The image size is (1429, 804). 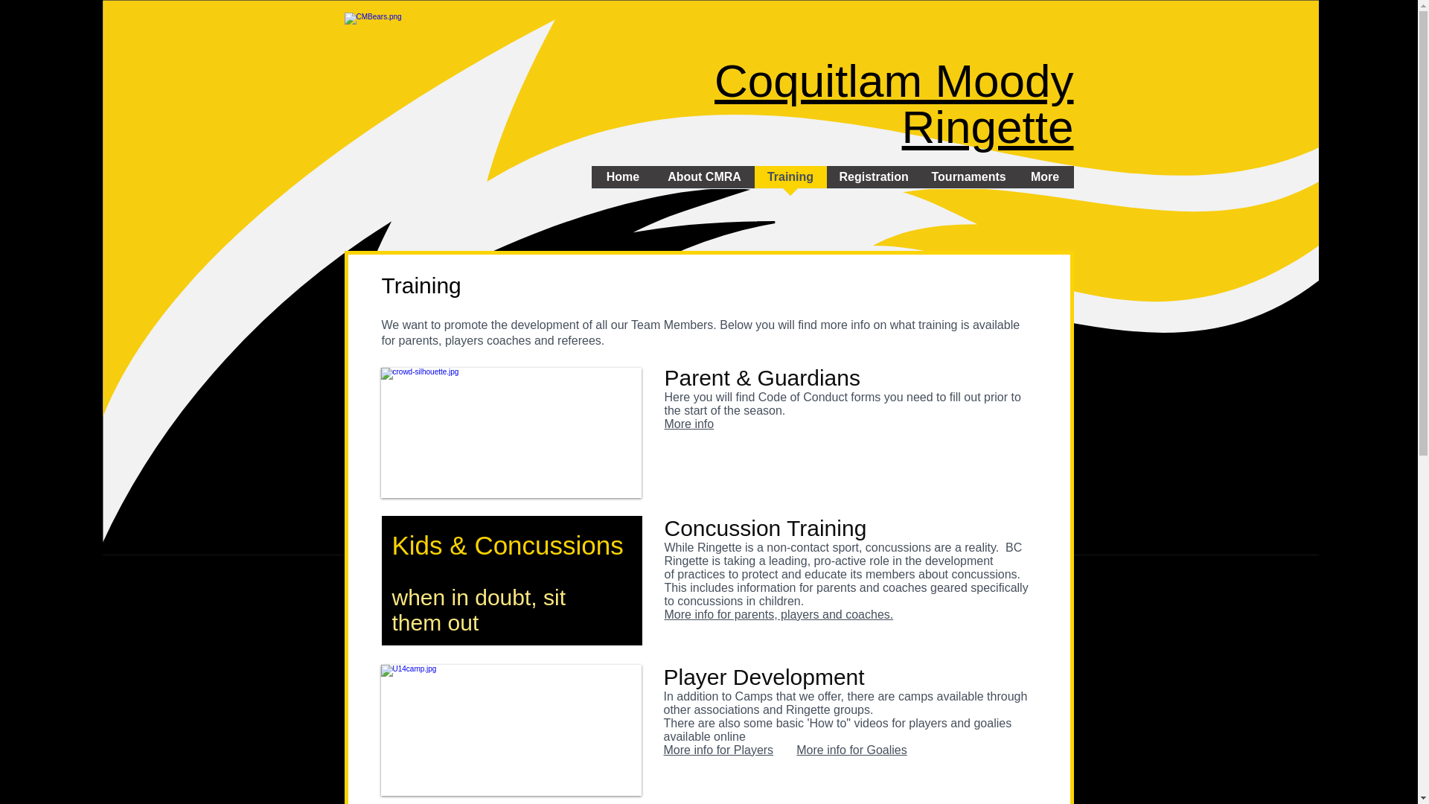 I want to click on Training, so click(x=790, y=182).